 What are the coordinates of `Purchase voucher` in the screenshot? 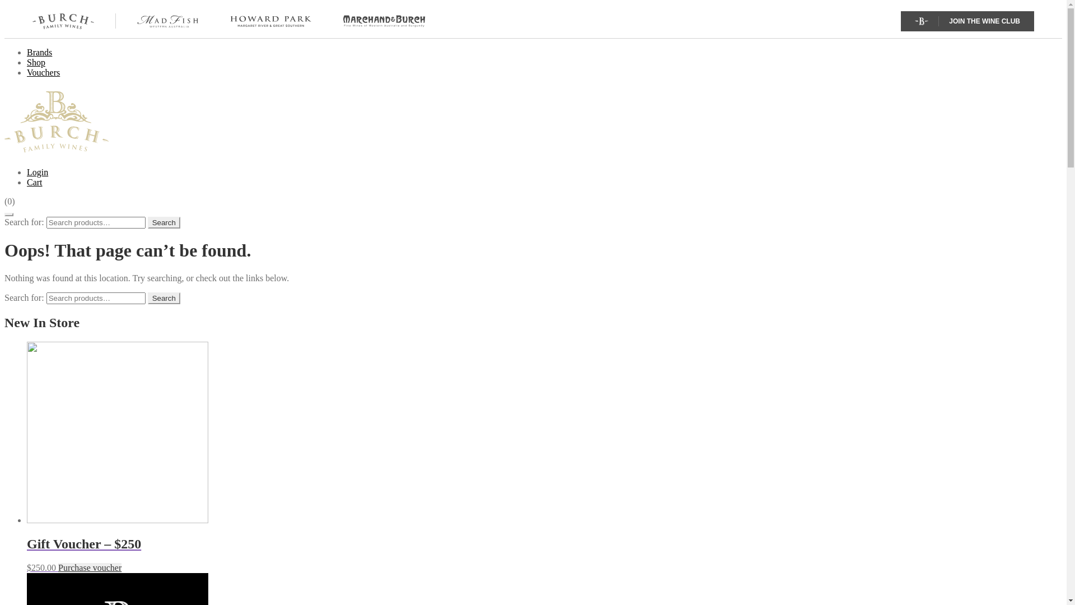 It's located at (90, 567).